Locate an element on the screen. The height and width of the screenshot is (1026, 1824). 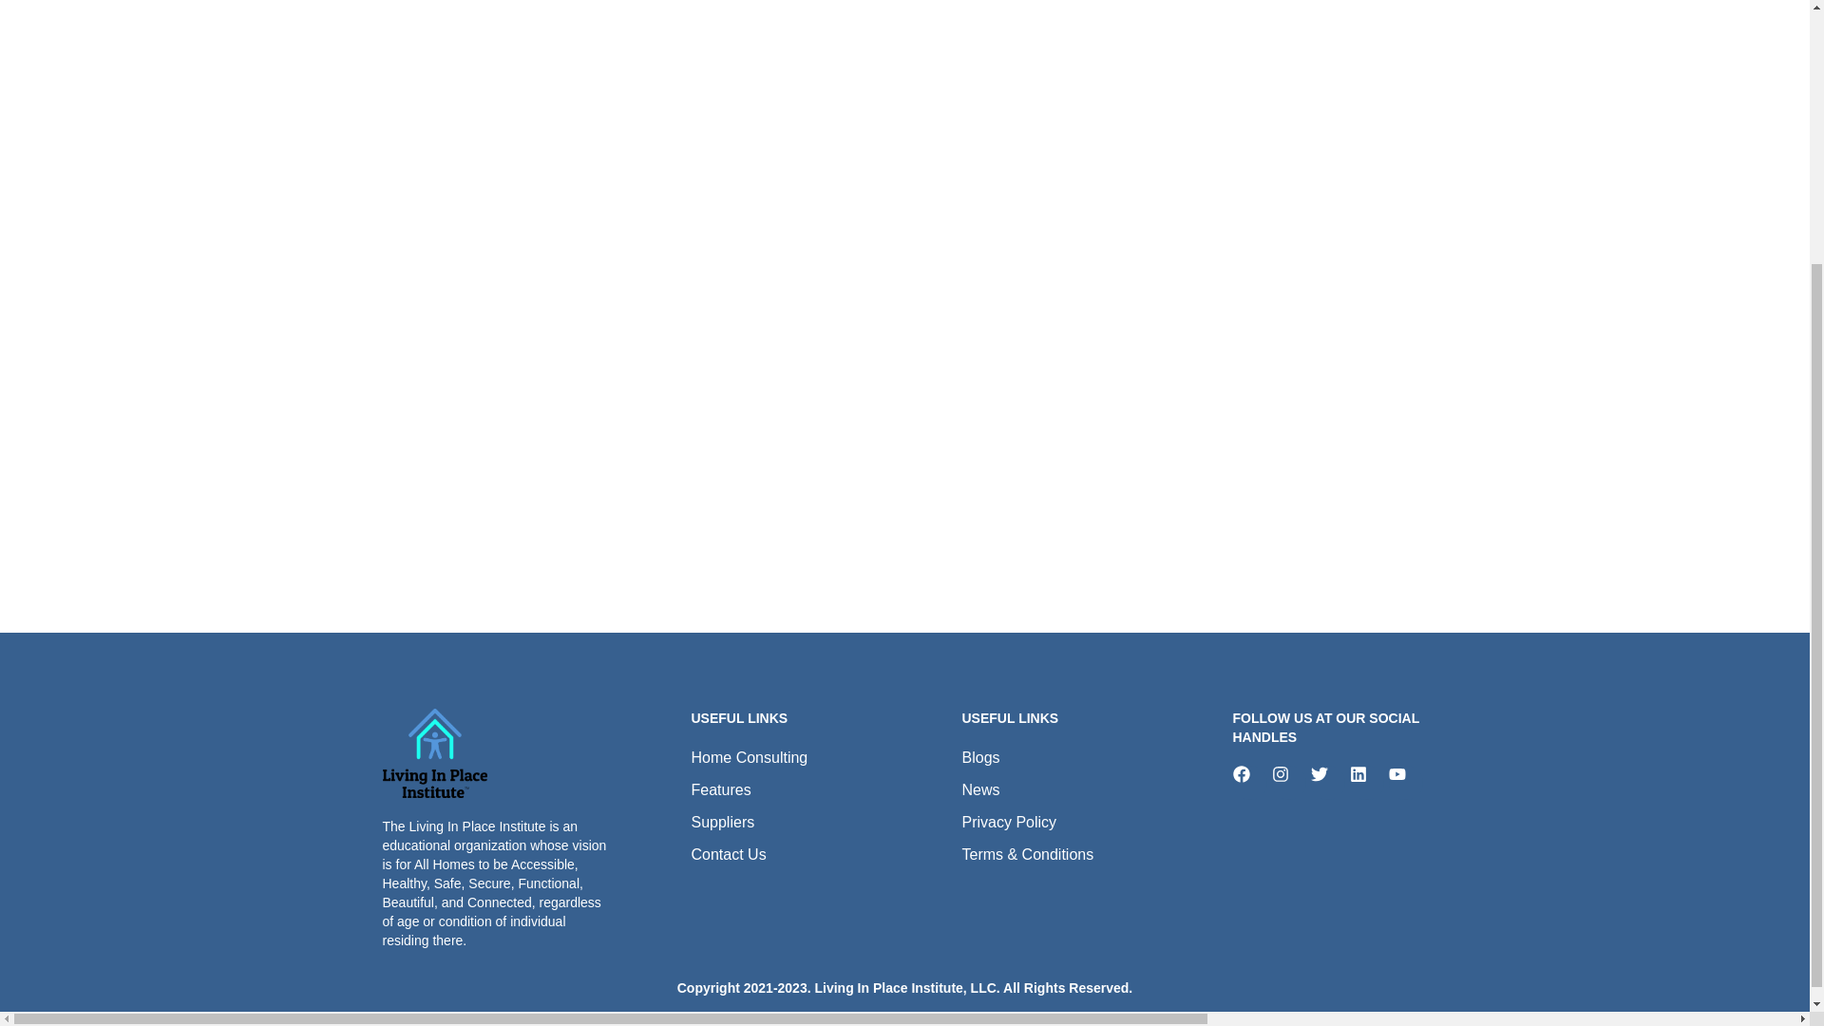
News is located at coordinates (1058, 789).